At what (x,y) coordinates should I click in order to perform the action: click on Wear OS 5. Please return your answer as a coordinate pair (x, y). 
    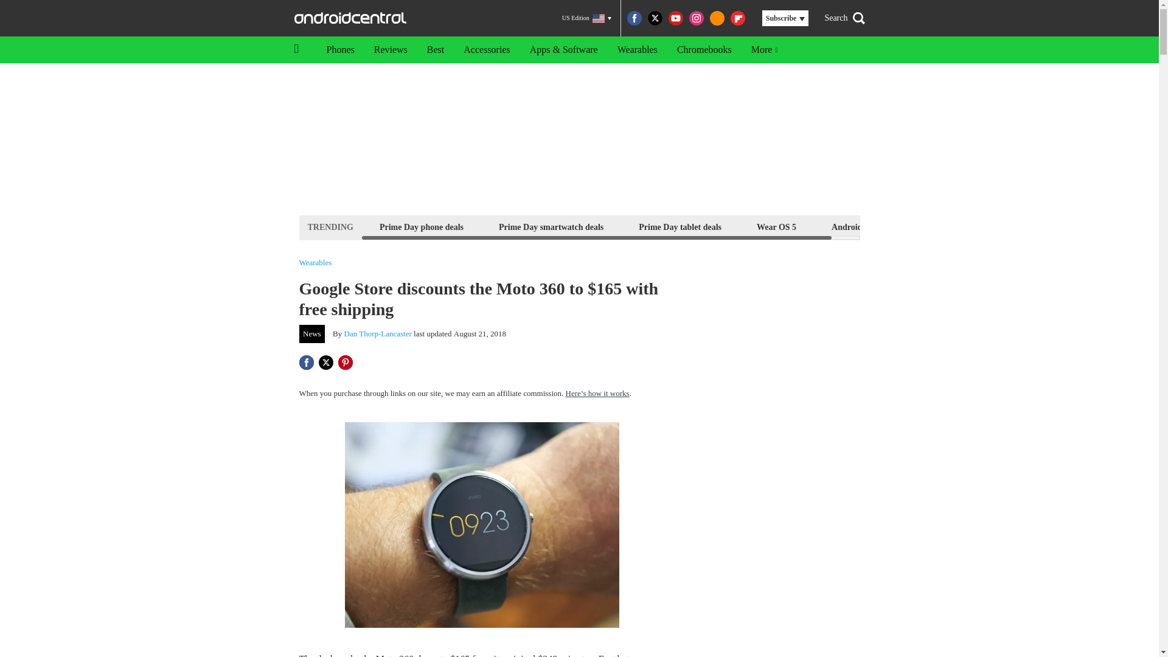
    Looking at the image, I should click on (776, 226).